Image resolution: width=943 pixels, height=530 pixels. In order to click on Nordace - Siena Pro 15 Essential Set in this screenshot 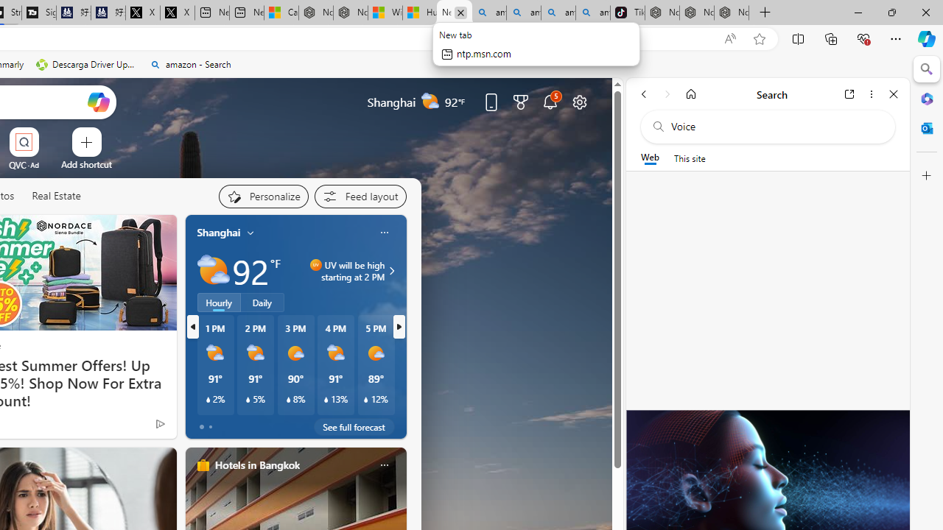, I will do `click(732, 13)`.